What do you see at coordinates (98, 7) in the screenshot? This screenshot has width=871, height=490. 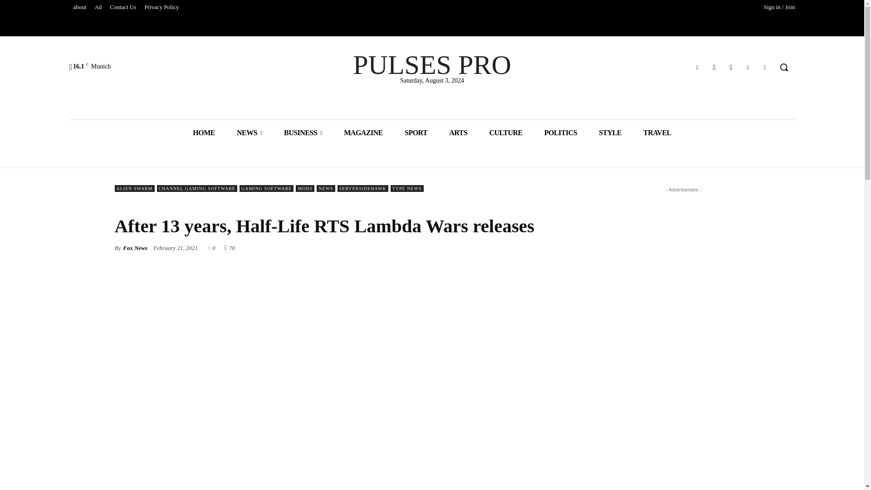 I see `Ad` at bounding box center [98, 7].